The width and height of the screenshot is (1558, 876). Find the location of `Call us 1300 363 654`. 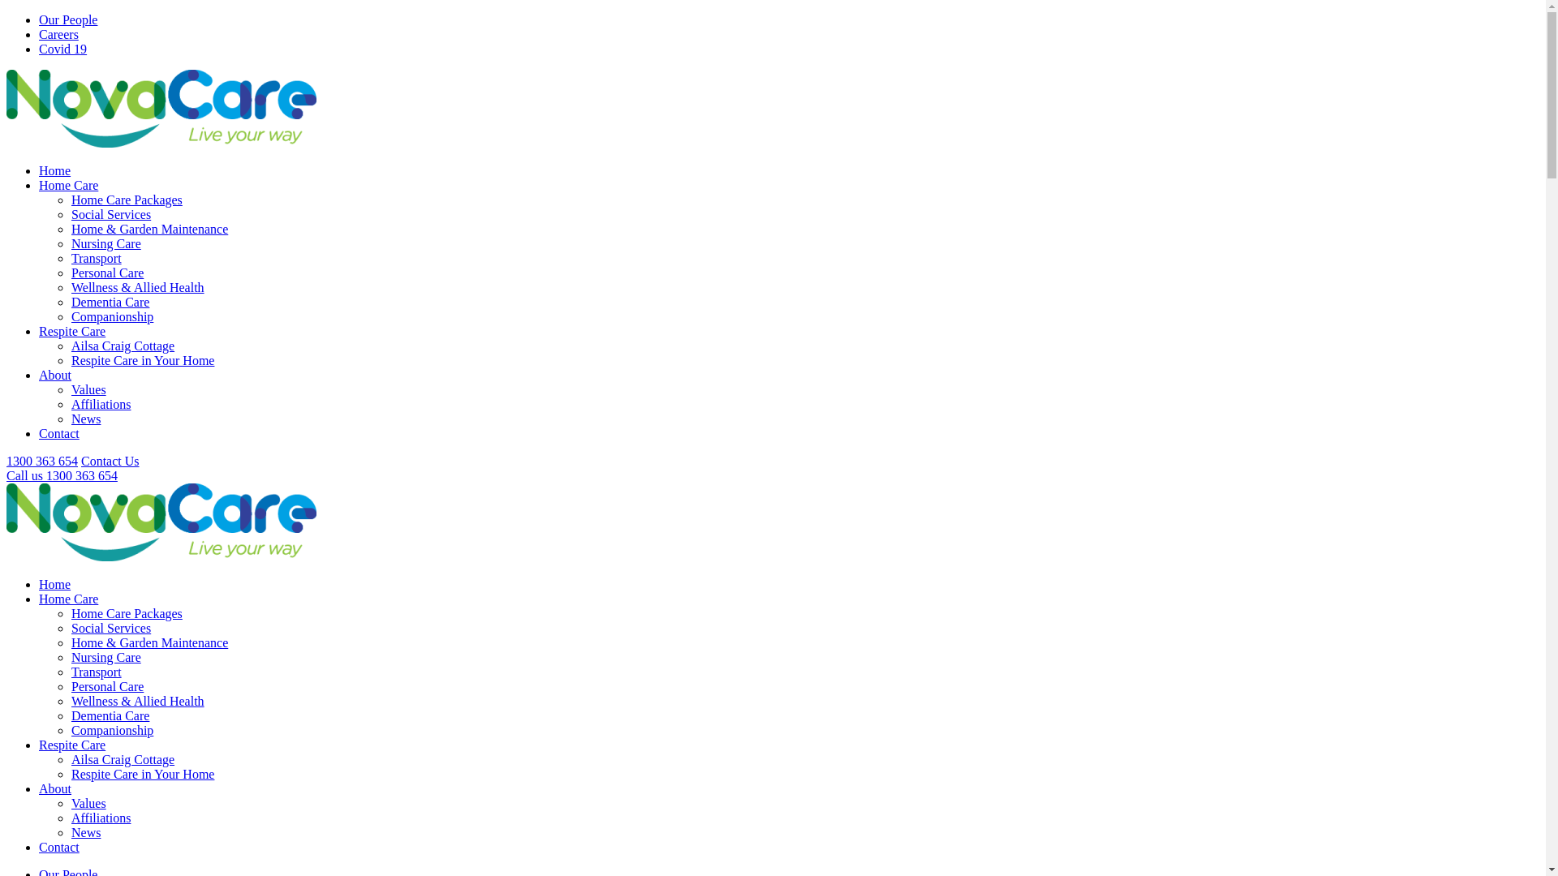

Call us 1300 363 654 is located at coordinates (62, 475).